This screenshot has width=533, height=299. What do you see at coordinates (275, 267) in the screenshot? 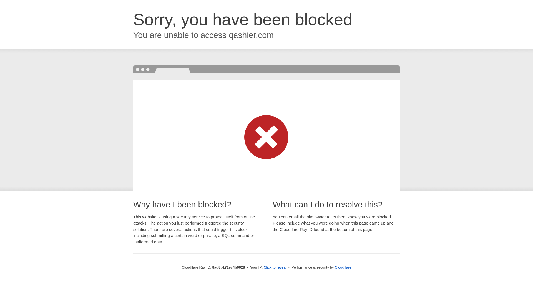
I see `Click to reveal` at bounding box center [275, 267].